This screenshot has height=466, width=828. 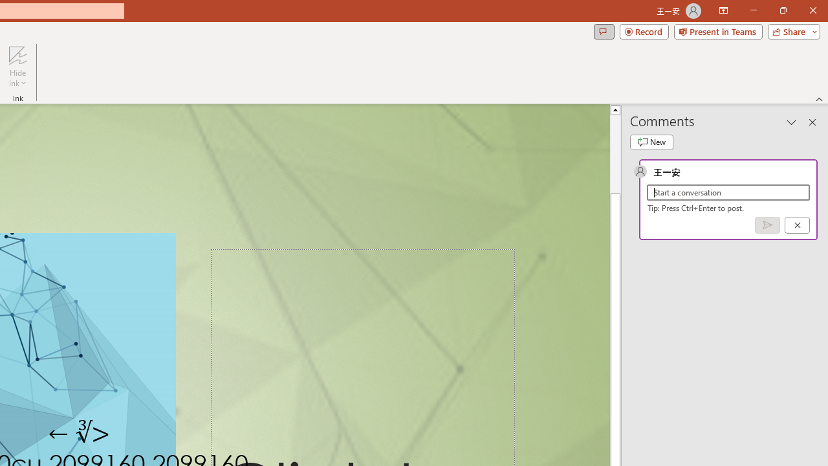 What do you see at coordinates (797, 225) in the screenshot?
I see `Cancel` at bounding box center [797, 225].